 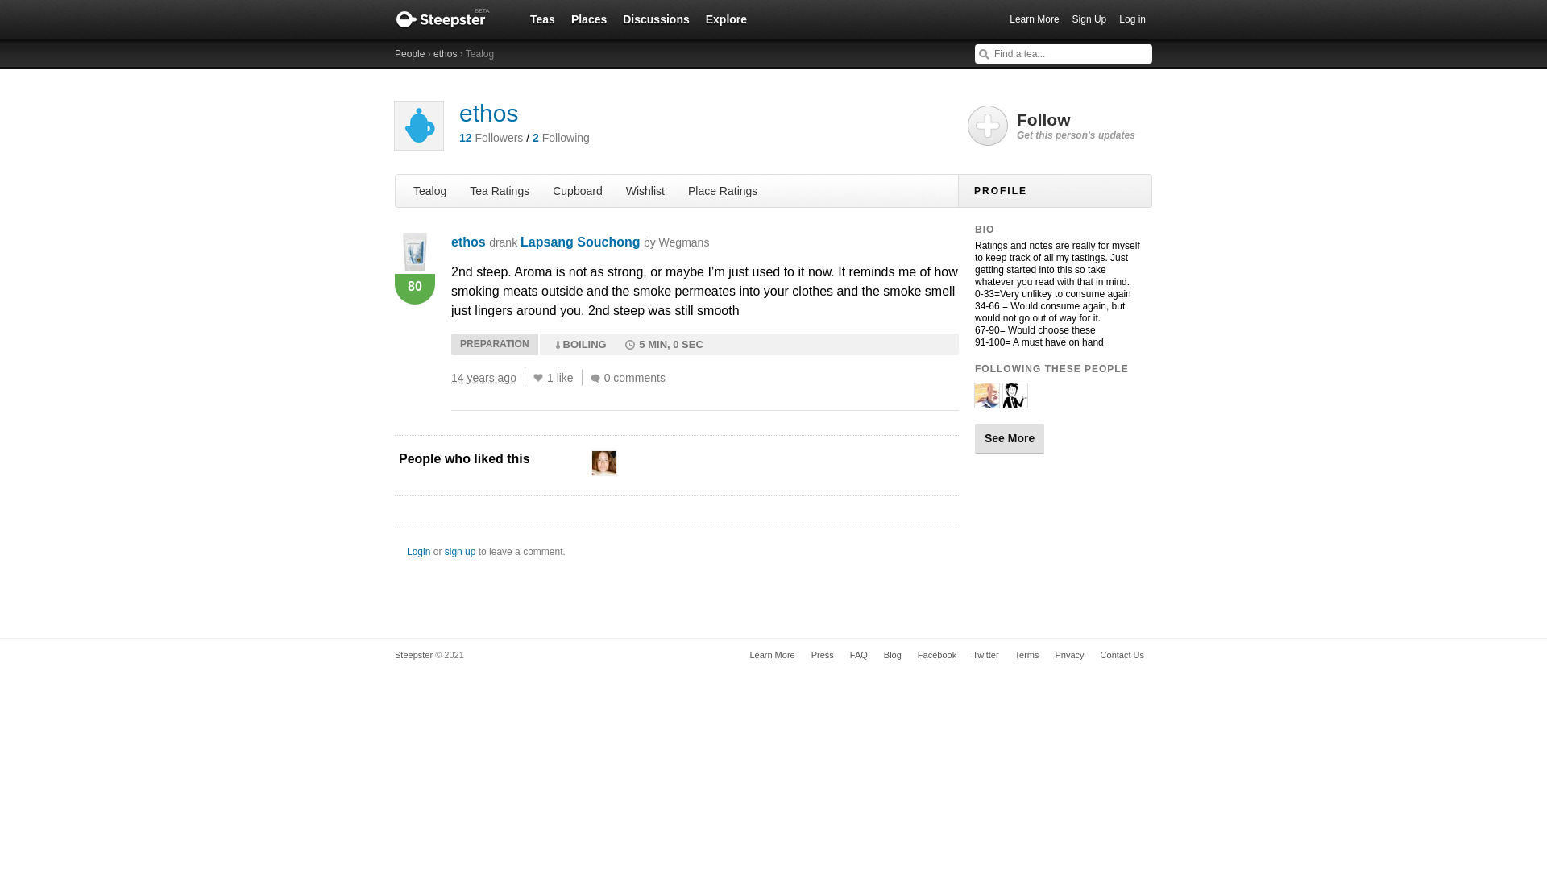 I want to click on Learn More, so click(x=772, y=654).